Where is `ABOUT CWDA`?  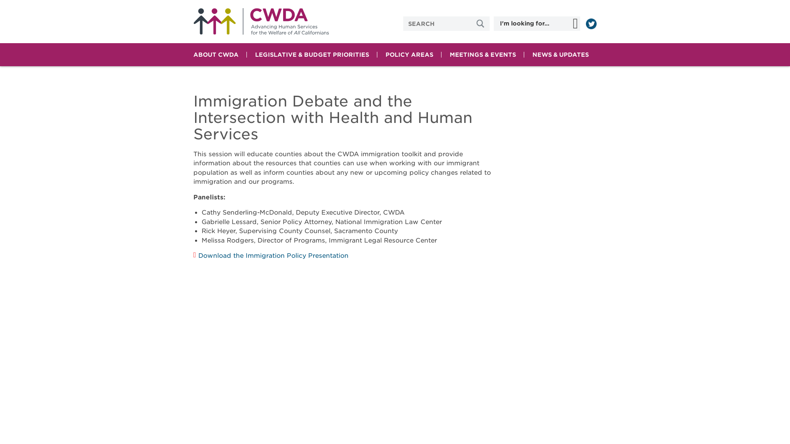
ABOUT CWDA is located at coordinates (216, 54).